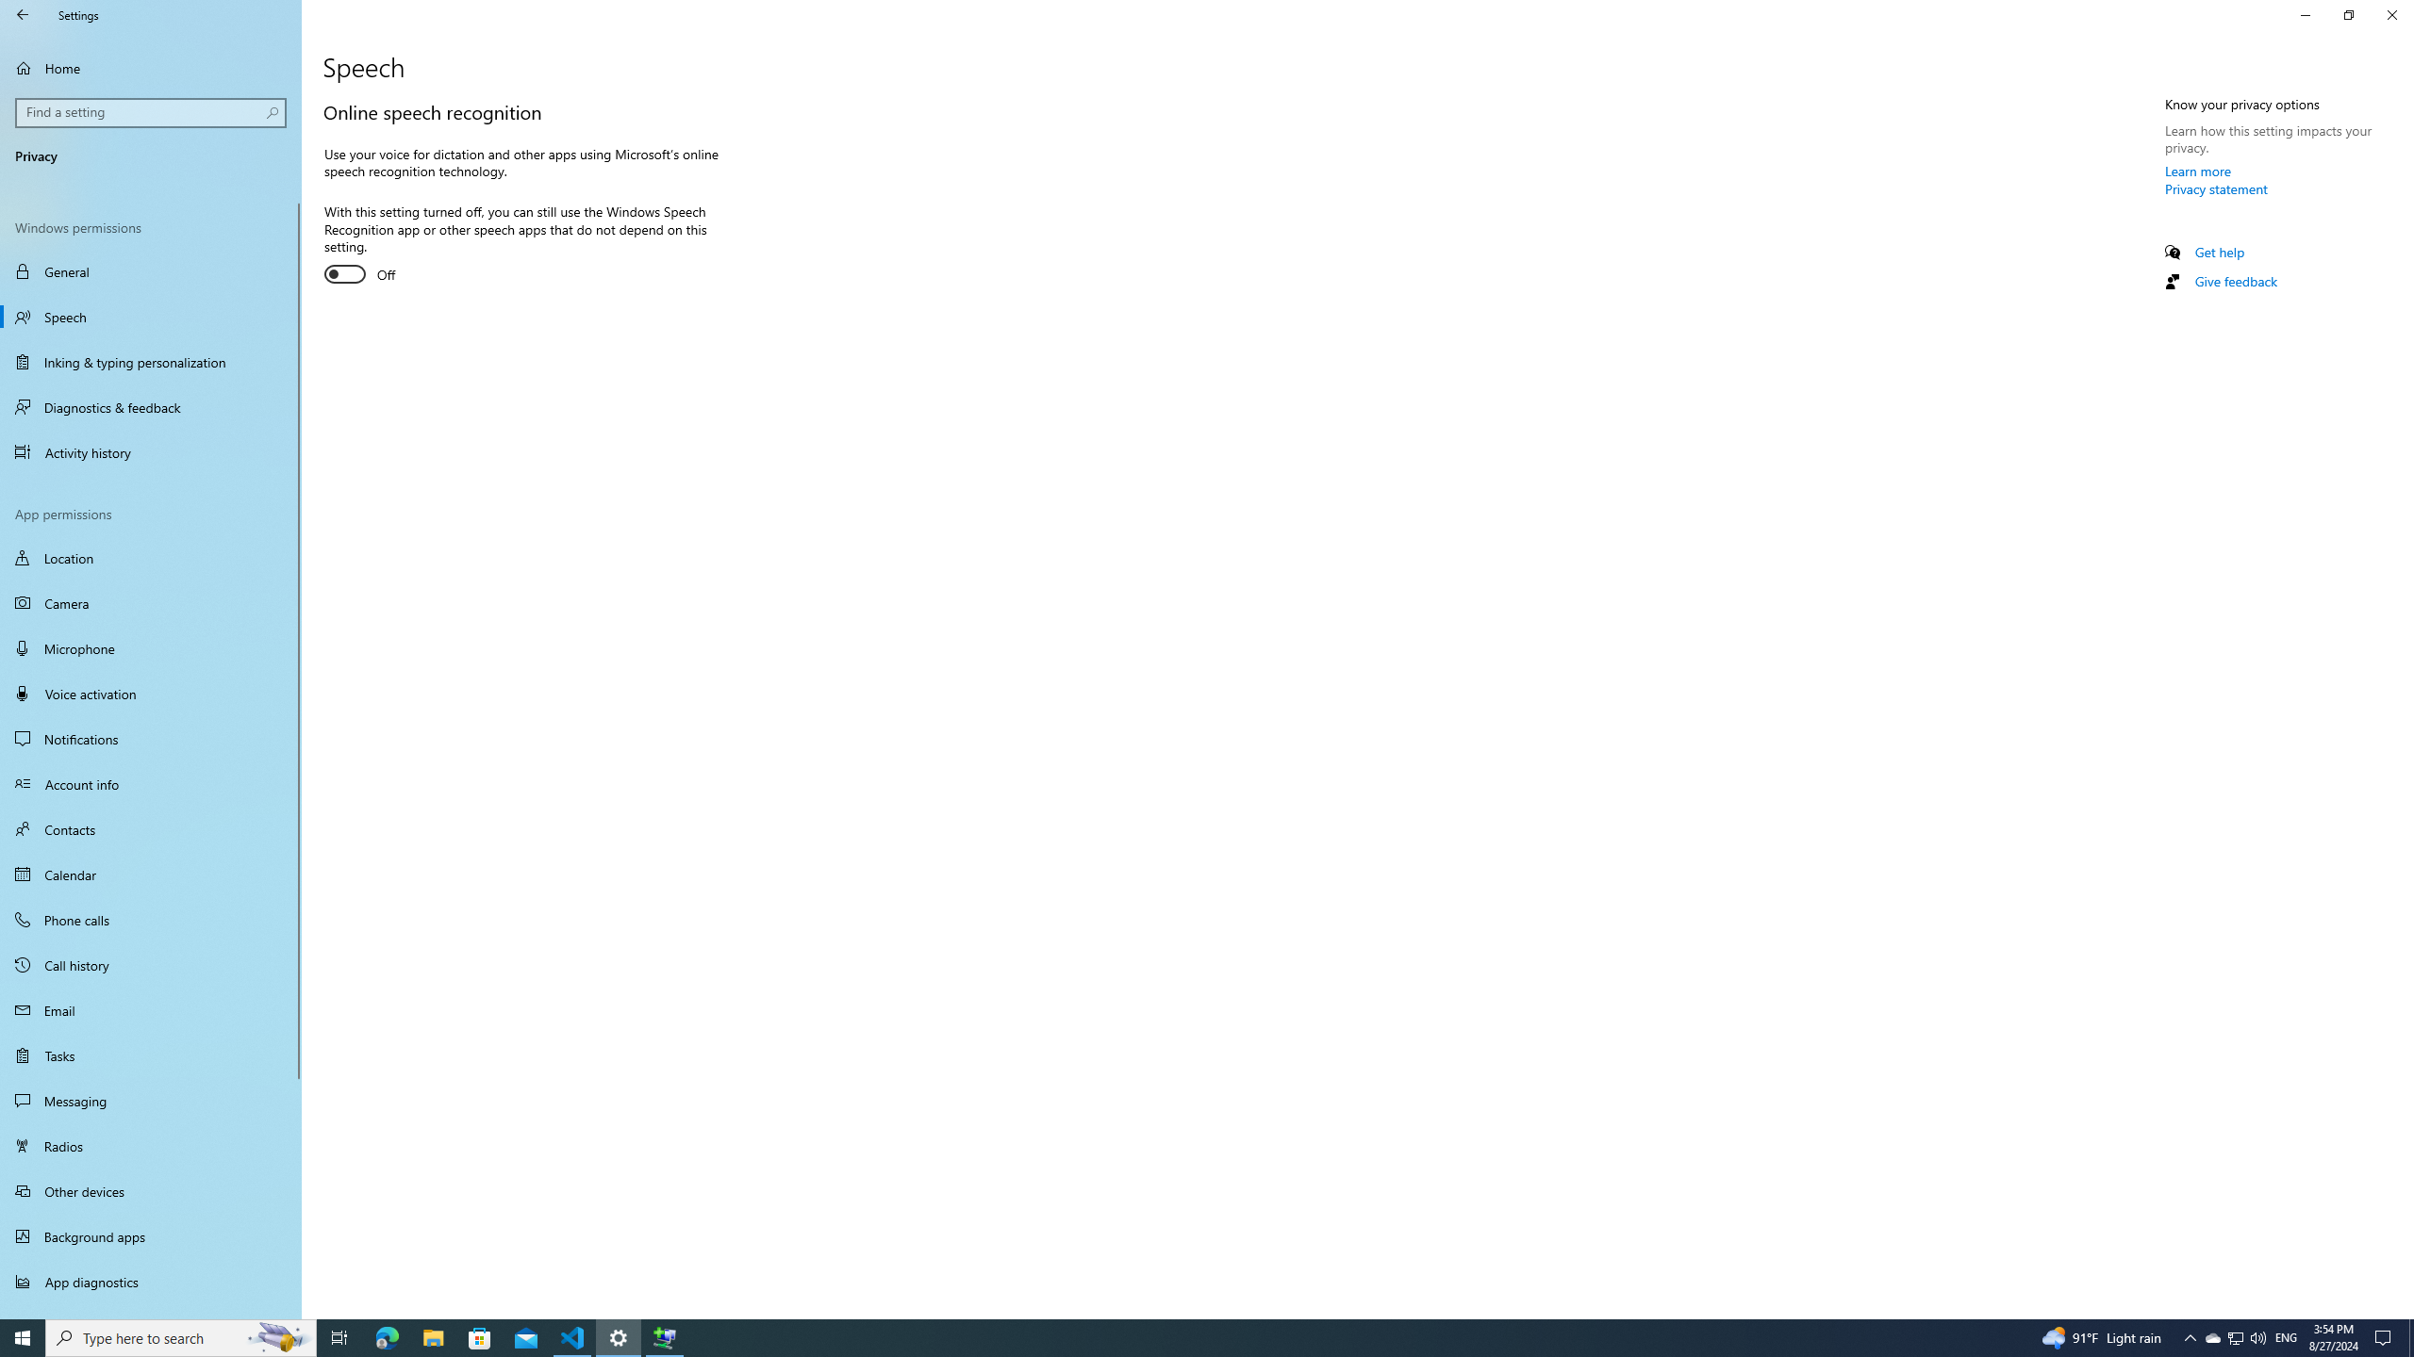 The width and height of the screenshot is (2414, 1357). I want to click on Camera, so click(151, 603).